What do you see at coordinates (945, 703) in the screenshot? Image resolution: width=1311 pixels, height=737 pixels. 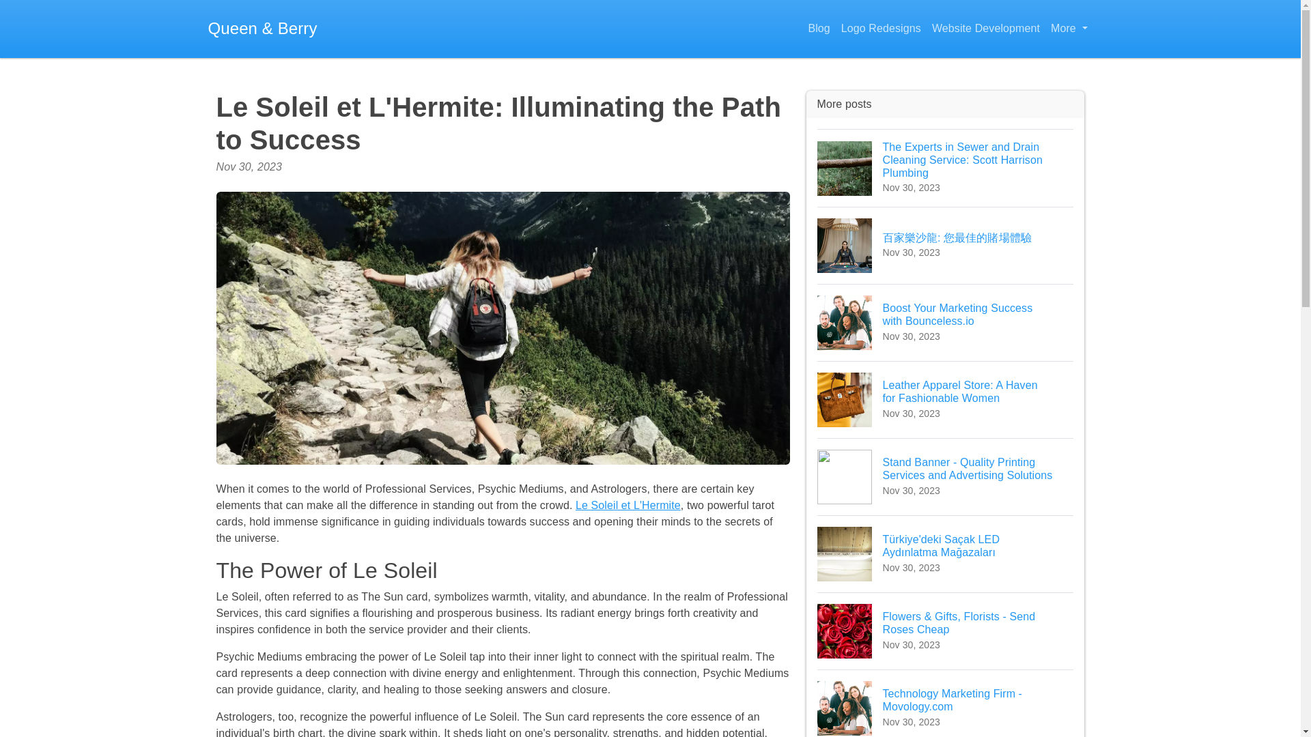 I see `Logo Redesigns` at bounding box center [945, 703].